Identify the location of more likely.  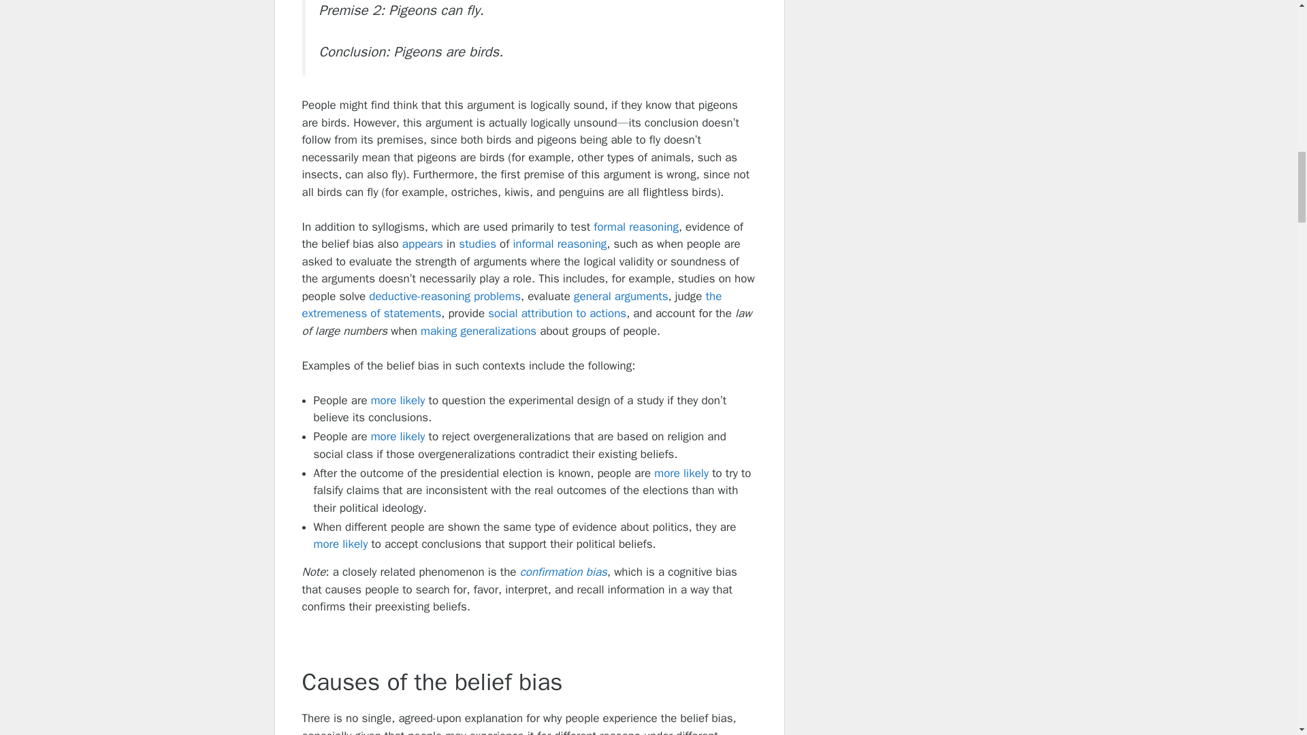
(681, 473).